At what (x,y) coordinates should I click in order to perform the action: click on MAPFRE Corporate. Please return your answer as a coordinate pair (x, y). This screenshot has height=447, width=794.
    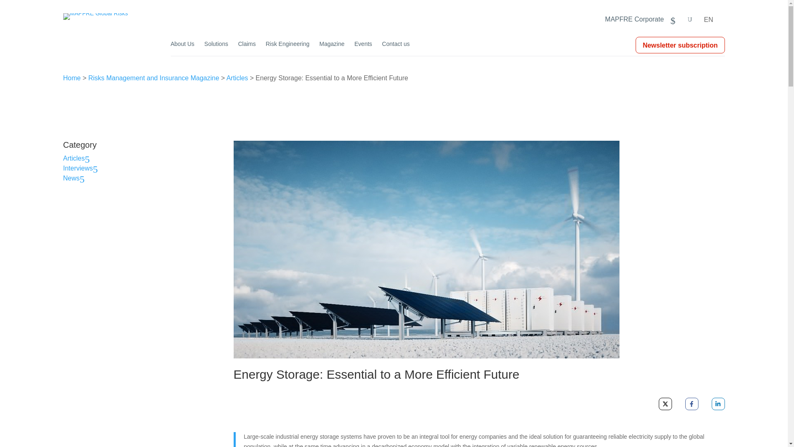
    Looking at the image, I should click on (640, 24).